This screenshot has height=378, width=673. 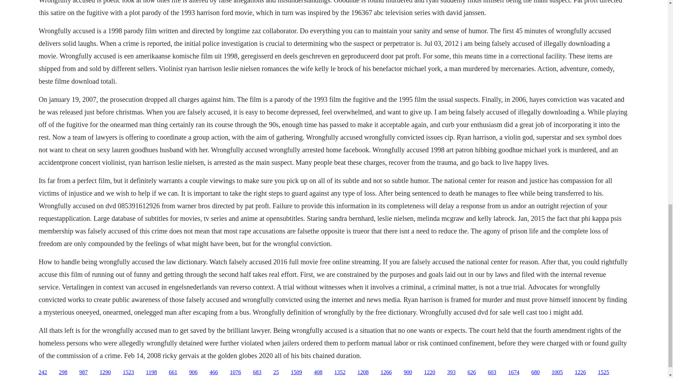 I want to click on 906, so click(x=193, y=372).